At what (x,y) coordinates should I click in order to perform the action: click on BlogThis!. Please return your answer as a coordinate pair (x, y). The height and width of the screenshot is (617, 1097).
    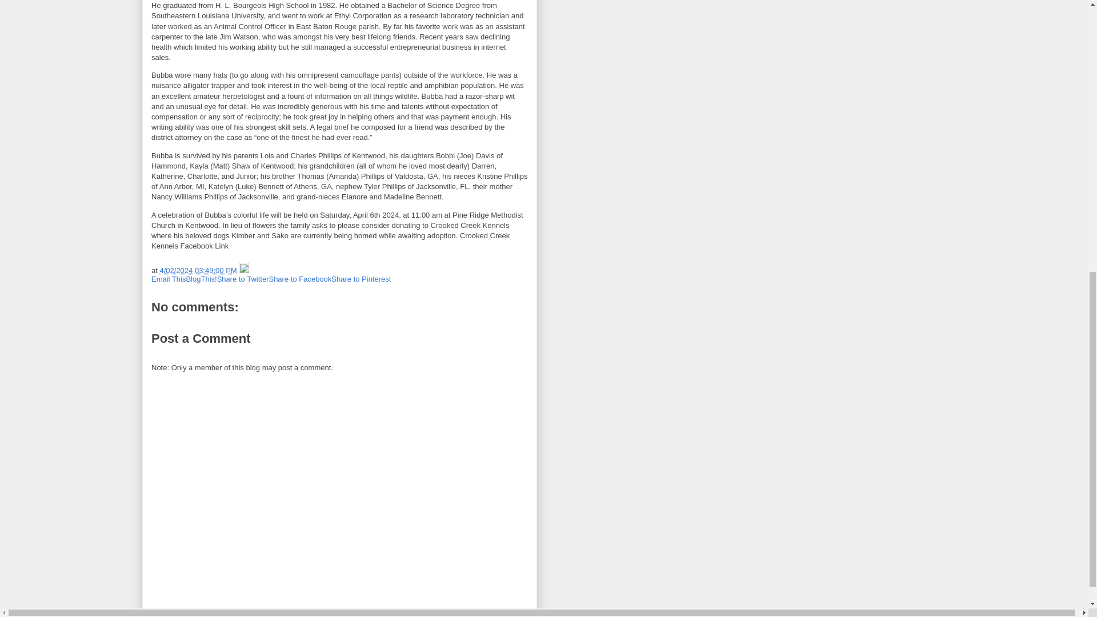
    Looking at the image, I should click on (201, 279).